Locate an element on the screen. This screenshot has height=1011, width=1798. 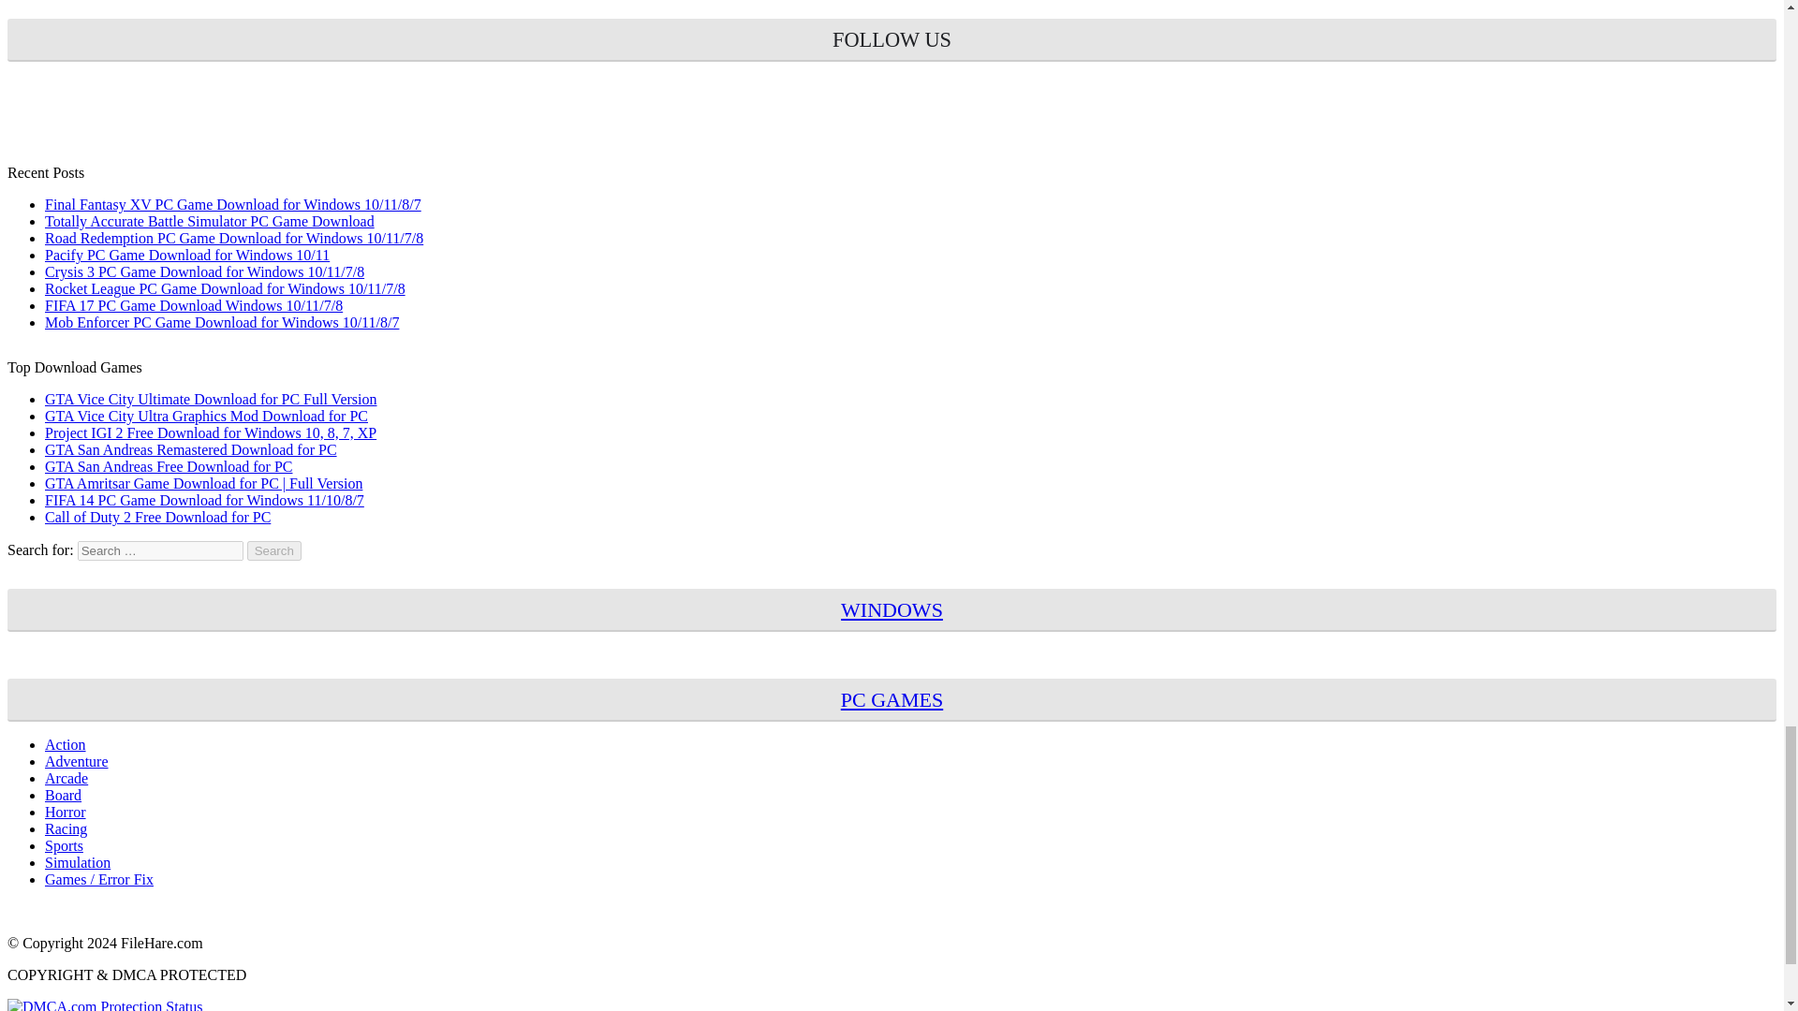
Totally Accurate Battle Simulator PC Game Download is located at coordinates (210, 221).